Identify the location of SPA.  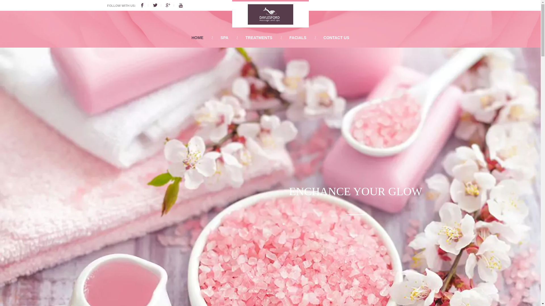
(225, 38).